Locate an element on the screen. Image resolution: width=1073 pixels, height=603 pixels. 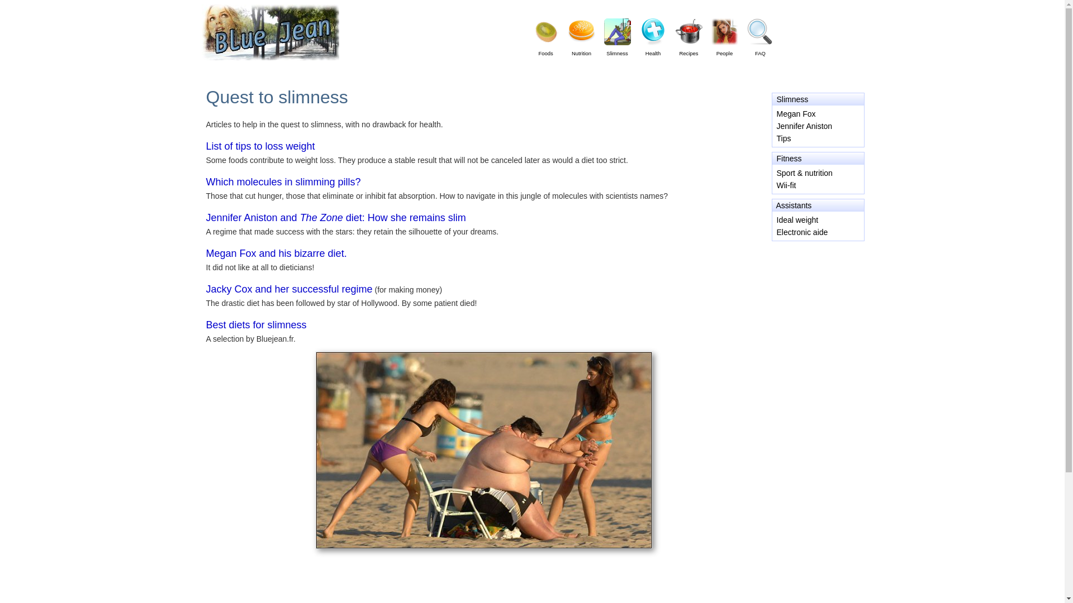
Which molecules in slimming pills? is located at coordinates (283, 182).